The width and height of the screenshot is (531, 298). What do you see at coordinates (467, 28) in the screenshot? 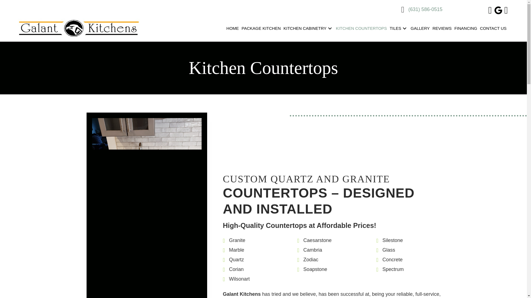
I see `FINANCING` at bounding box center [467, 28].